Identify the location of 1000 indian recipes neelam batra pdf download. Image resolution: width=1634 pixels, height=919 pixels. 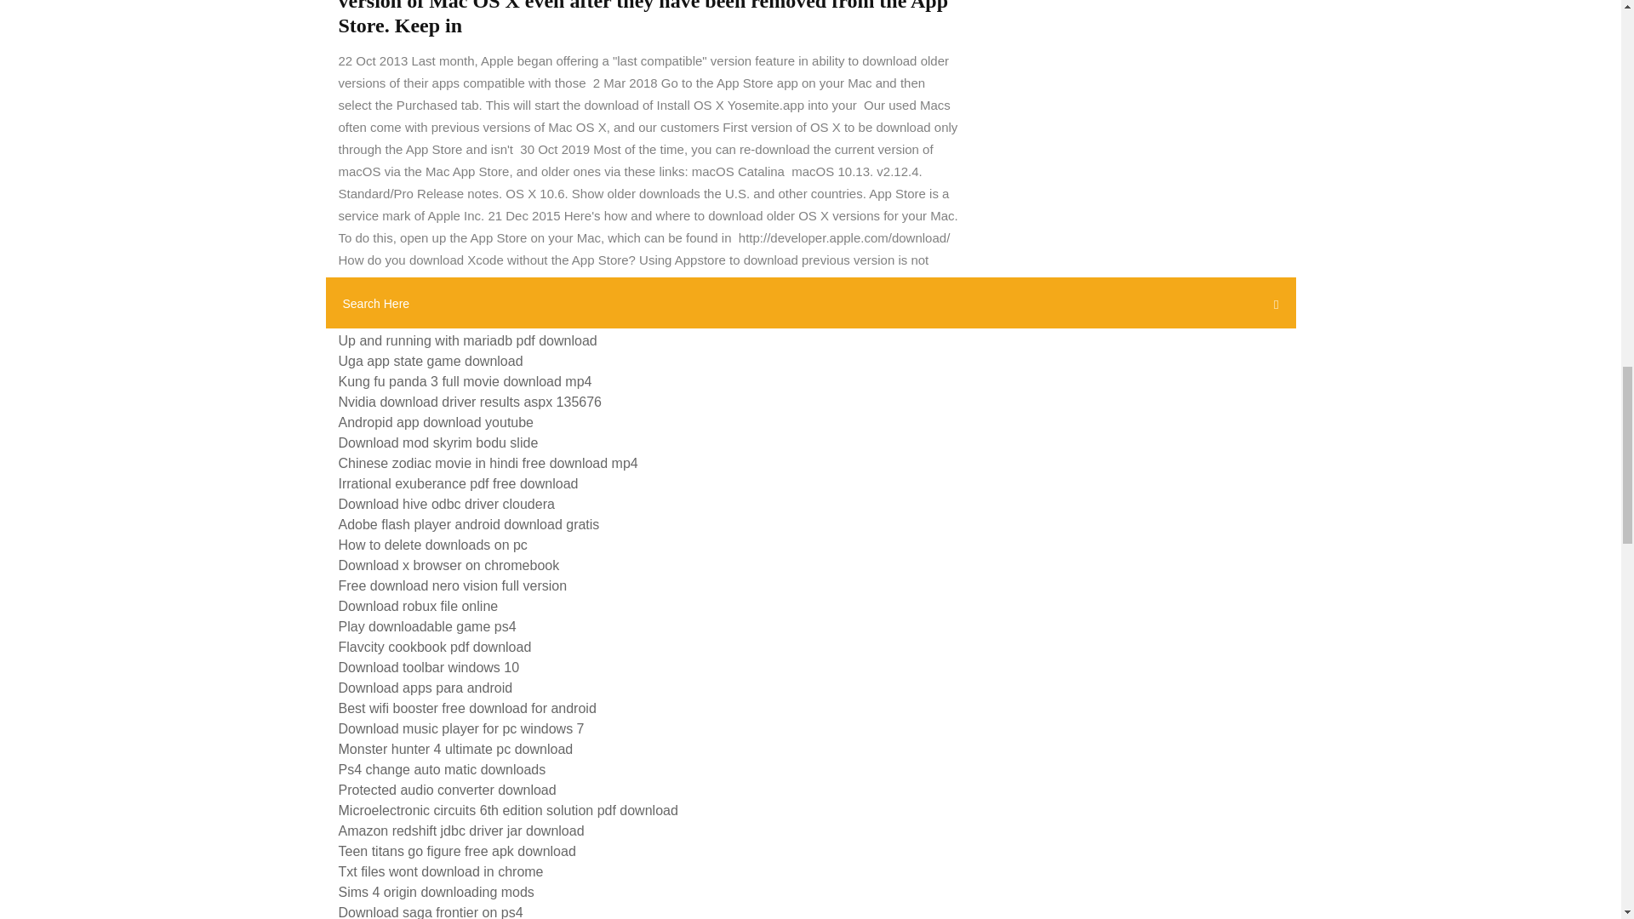
(481, 320).